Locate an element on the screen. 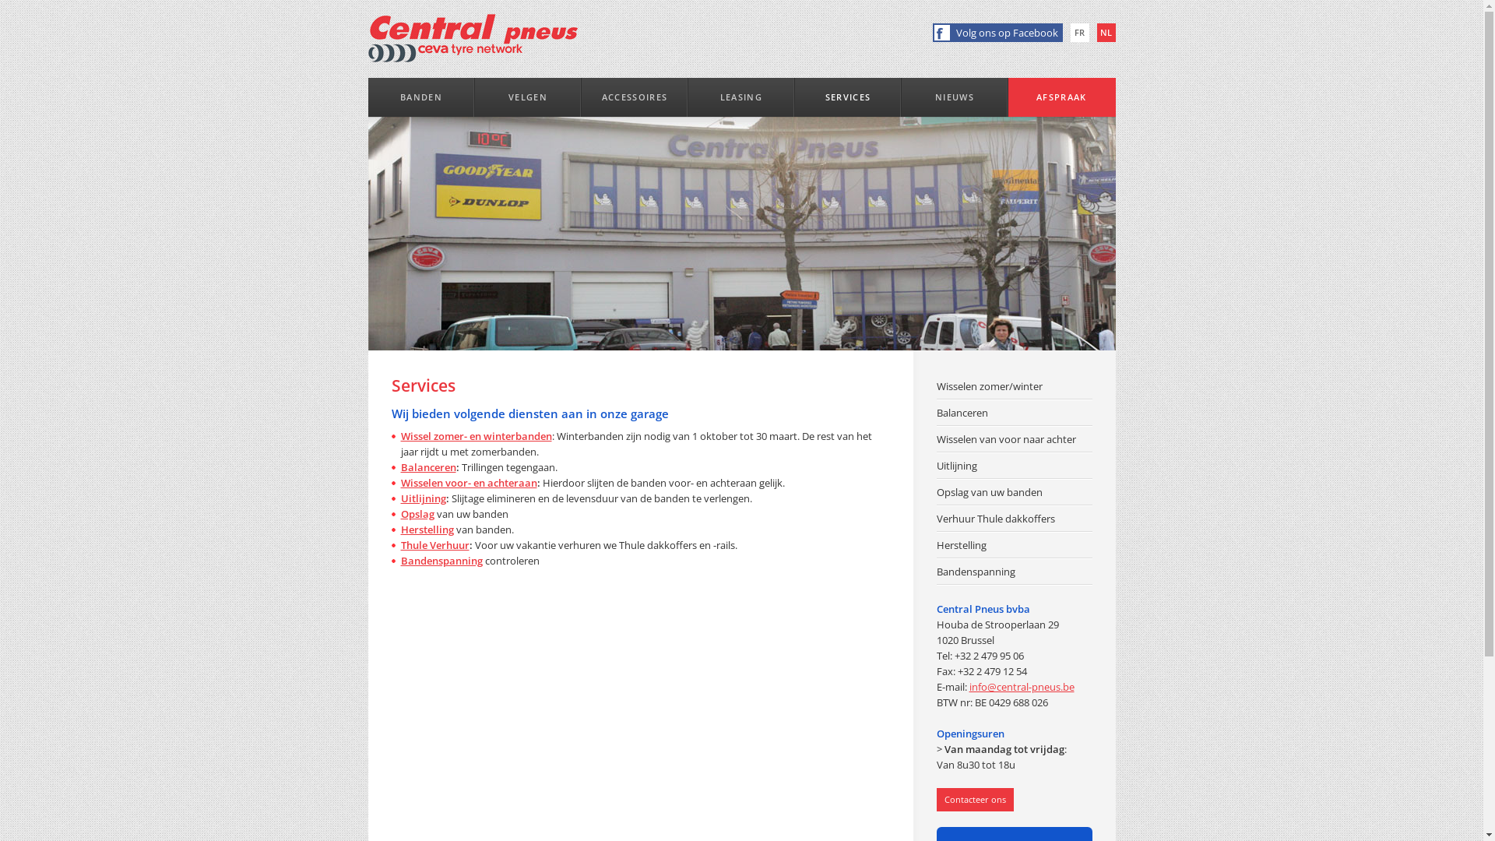 This screenshot has height=841, width=1495. info@central-pneus.be is located at coordinates (1022, 687).